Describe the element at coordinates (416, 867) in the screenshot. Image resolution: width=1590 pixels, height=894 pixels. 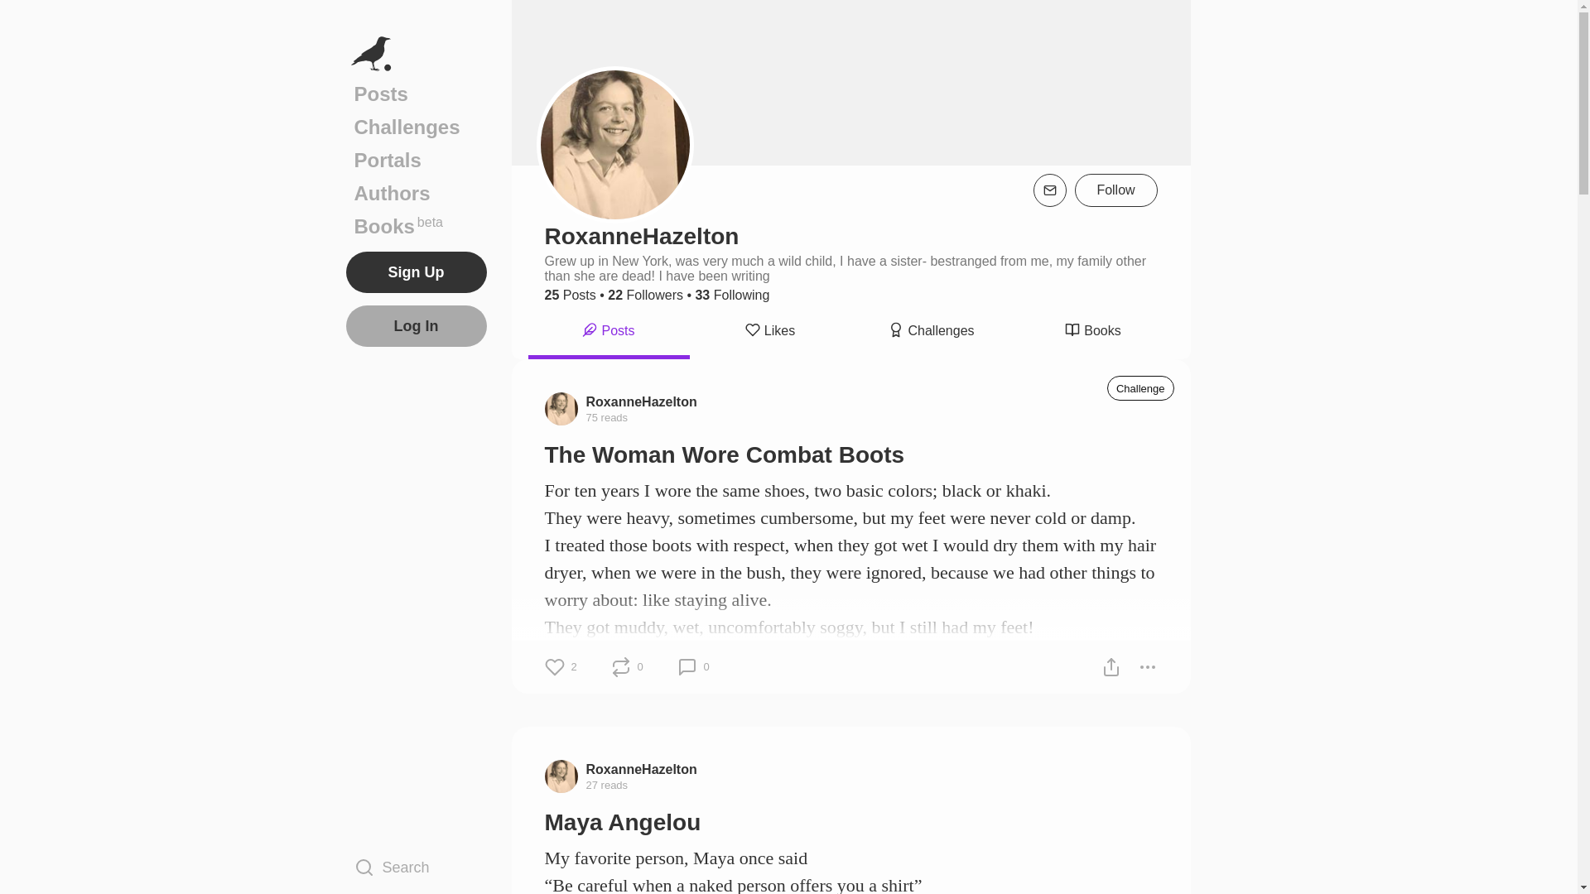
I see `Search` at that location.